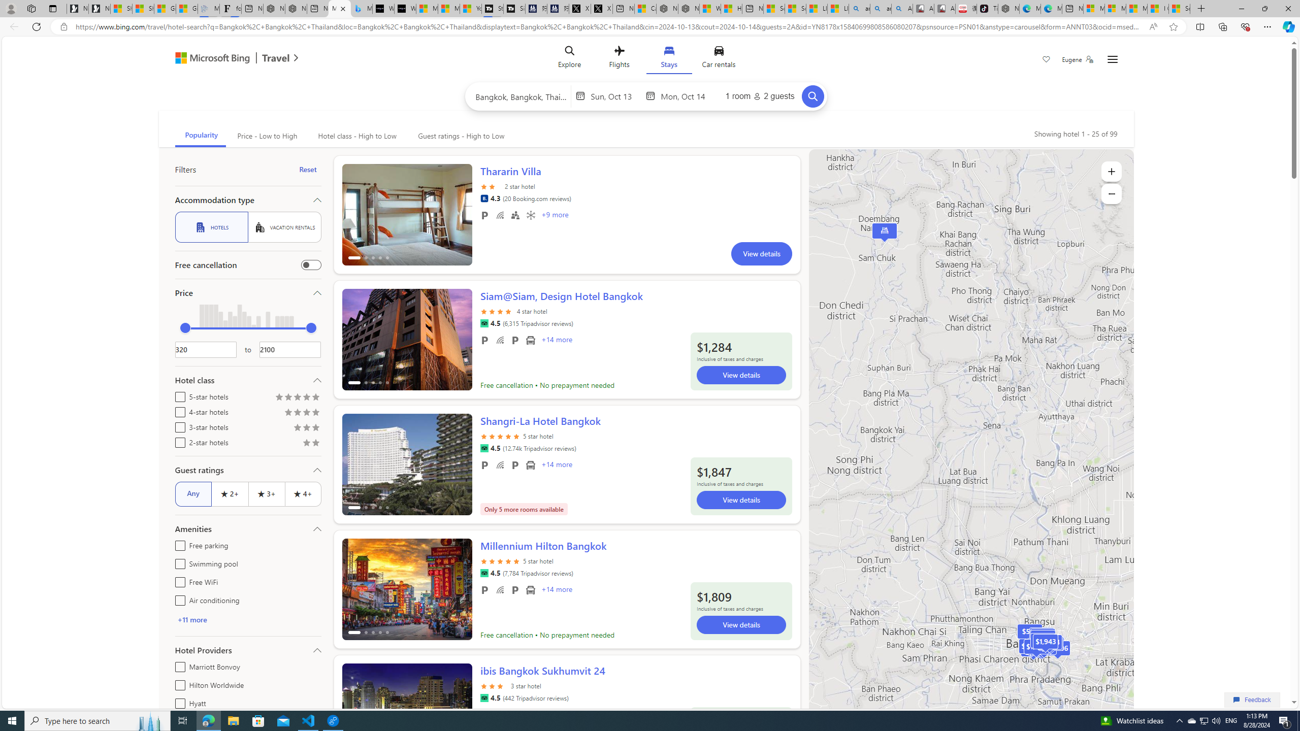 The width and height of the screenshot is (1300, 731). What do you see at coordinates (522, 96) in the screenshot?
I see `Search hotels or place` at bounding box center [522, 96].